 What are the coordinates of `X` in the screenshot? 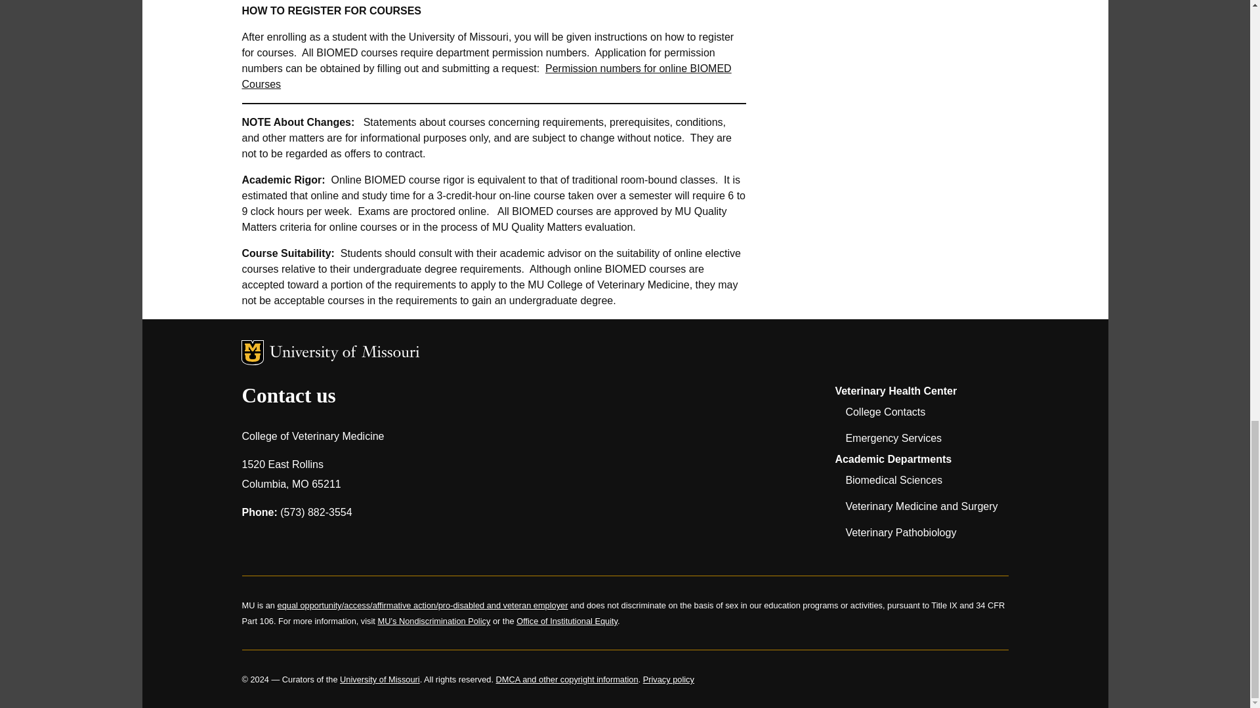 It's located at (322, 543).